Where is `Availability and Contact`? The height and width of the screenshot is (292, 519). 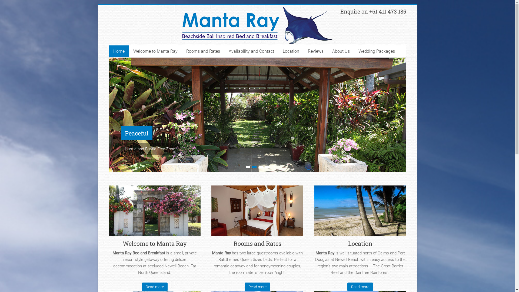 Availability and Contact is located at coordinates (251, 51).